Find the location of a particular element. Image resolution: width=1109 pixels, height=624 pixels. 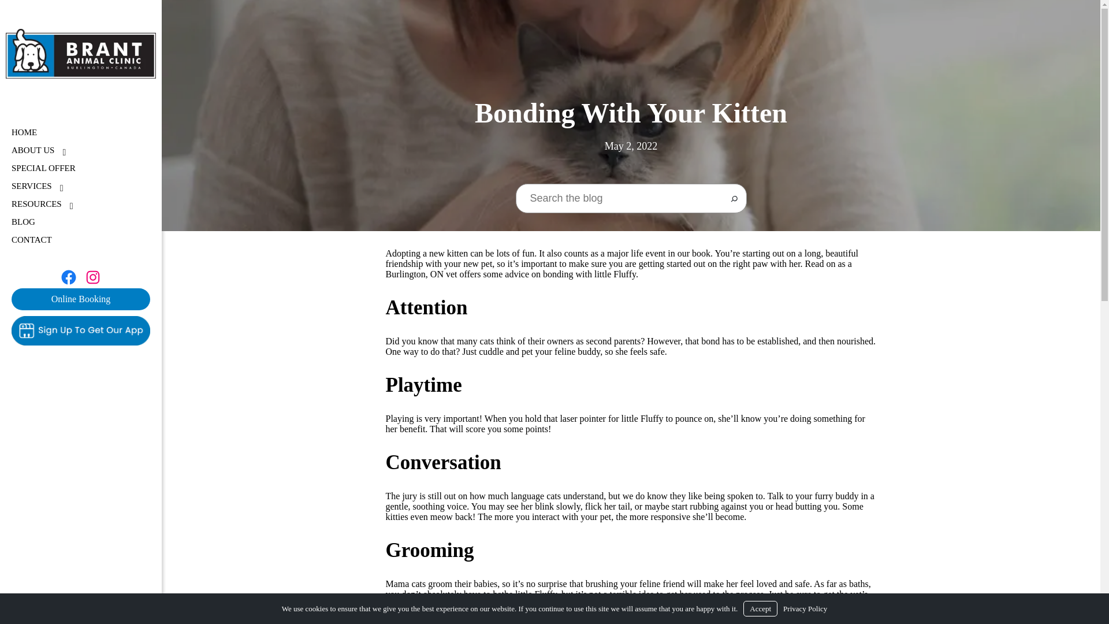

HOME is located at coordinates (24, 132).